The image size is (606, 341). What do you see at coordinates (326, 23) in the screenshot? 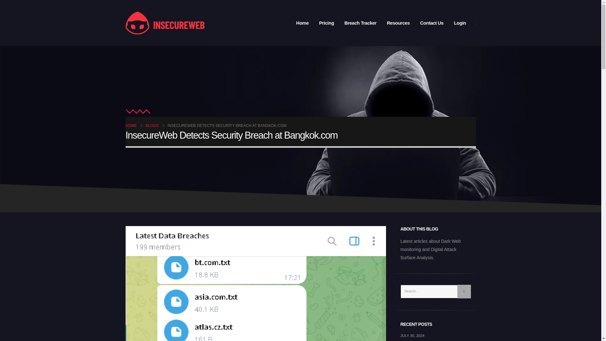
I see `Pricing` at bounding box center [326, 23].